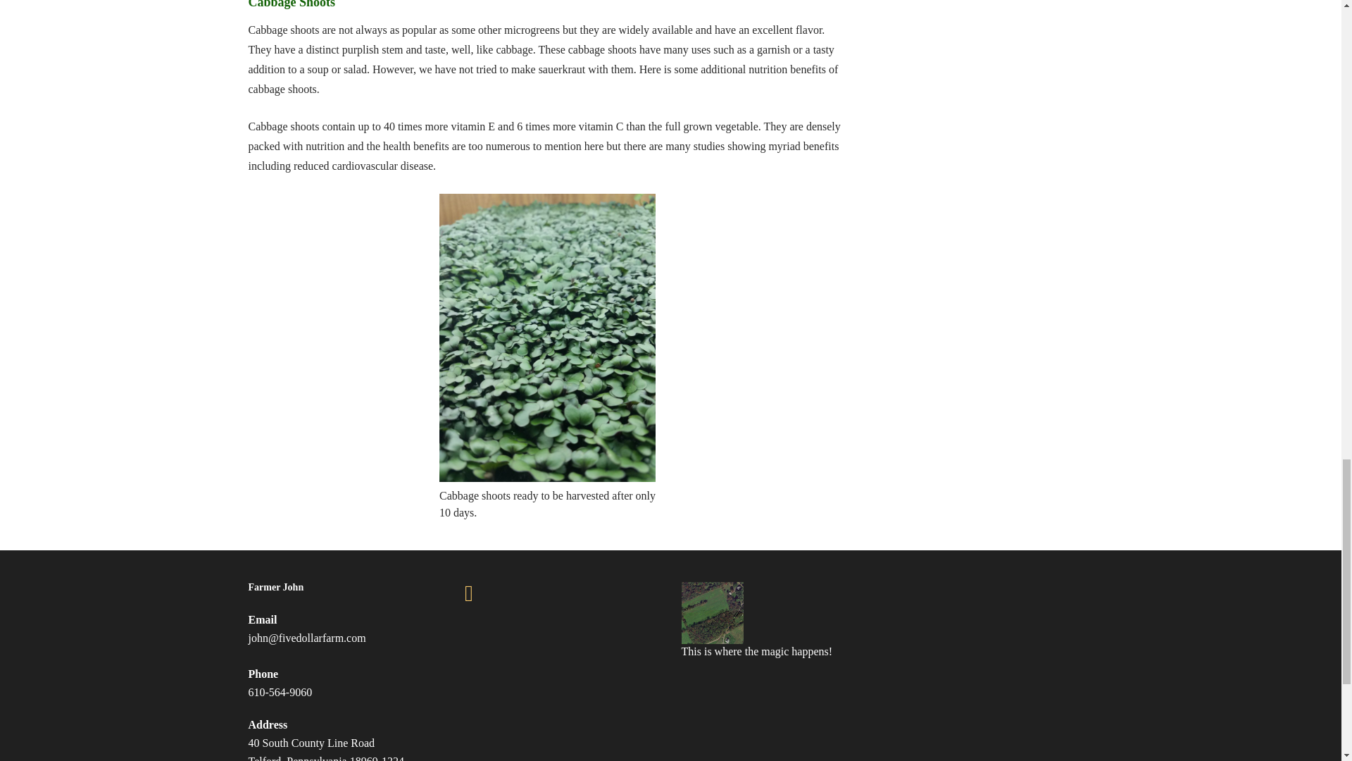  Describe the element at coordinates (489, 596) in the screenshot. I see `Visit FiveDollarFarm on reddit` at that location.